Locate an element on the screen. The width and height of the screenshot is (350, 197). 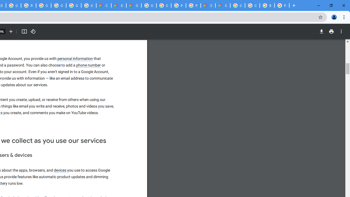
devices is located at coordinates (60, 170).